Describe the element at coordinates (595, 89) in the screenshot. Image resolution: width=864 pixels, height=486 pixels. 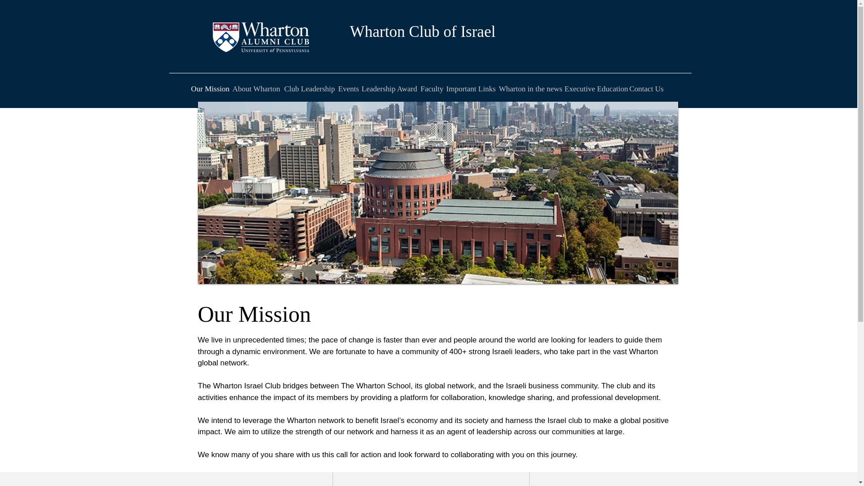
I see `Executive Education` at that location.